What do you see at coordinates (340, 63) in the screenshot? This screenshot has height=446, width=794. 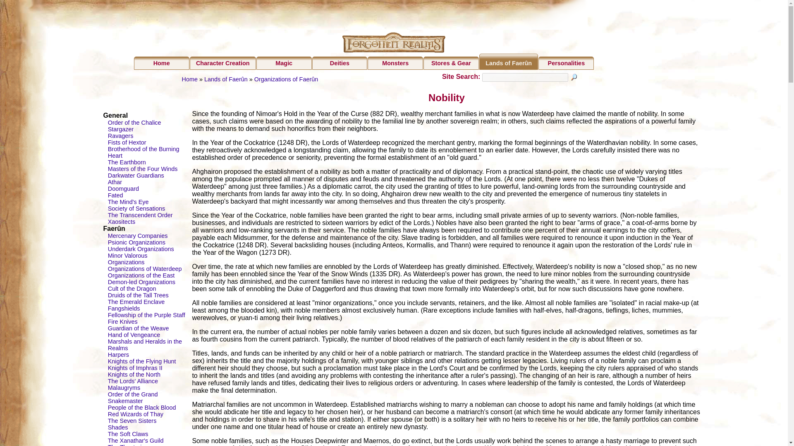 I see `Deities` at bounding box center [340, 63].